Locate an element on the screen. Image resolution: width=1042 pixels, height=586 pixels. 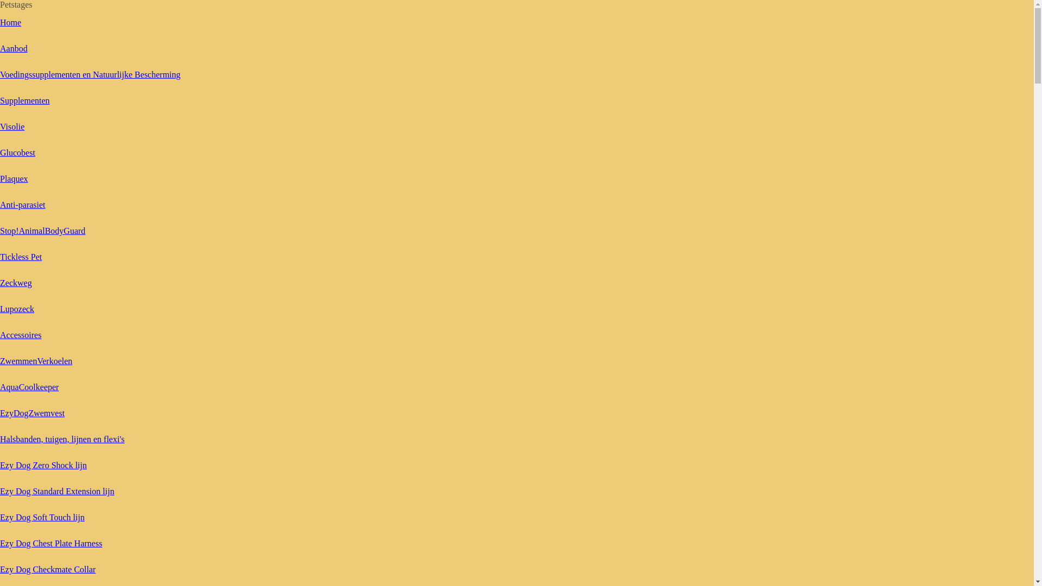
Ezy Dog Soft Touch lijn is located at coordinates (42, 518).